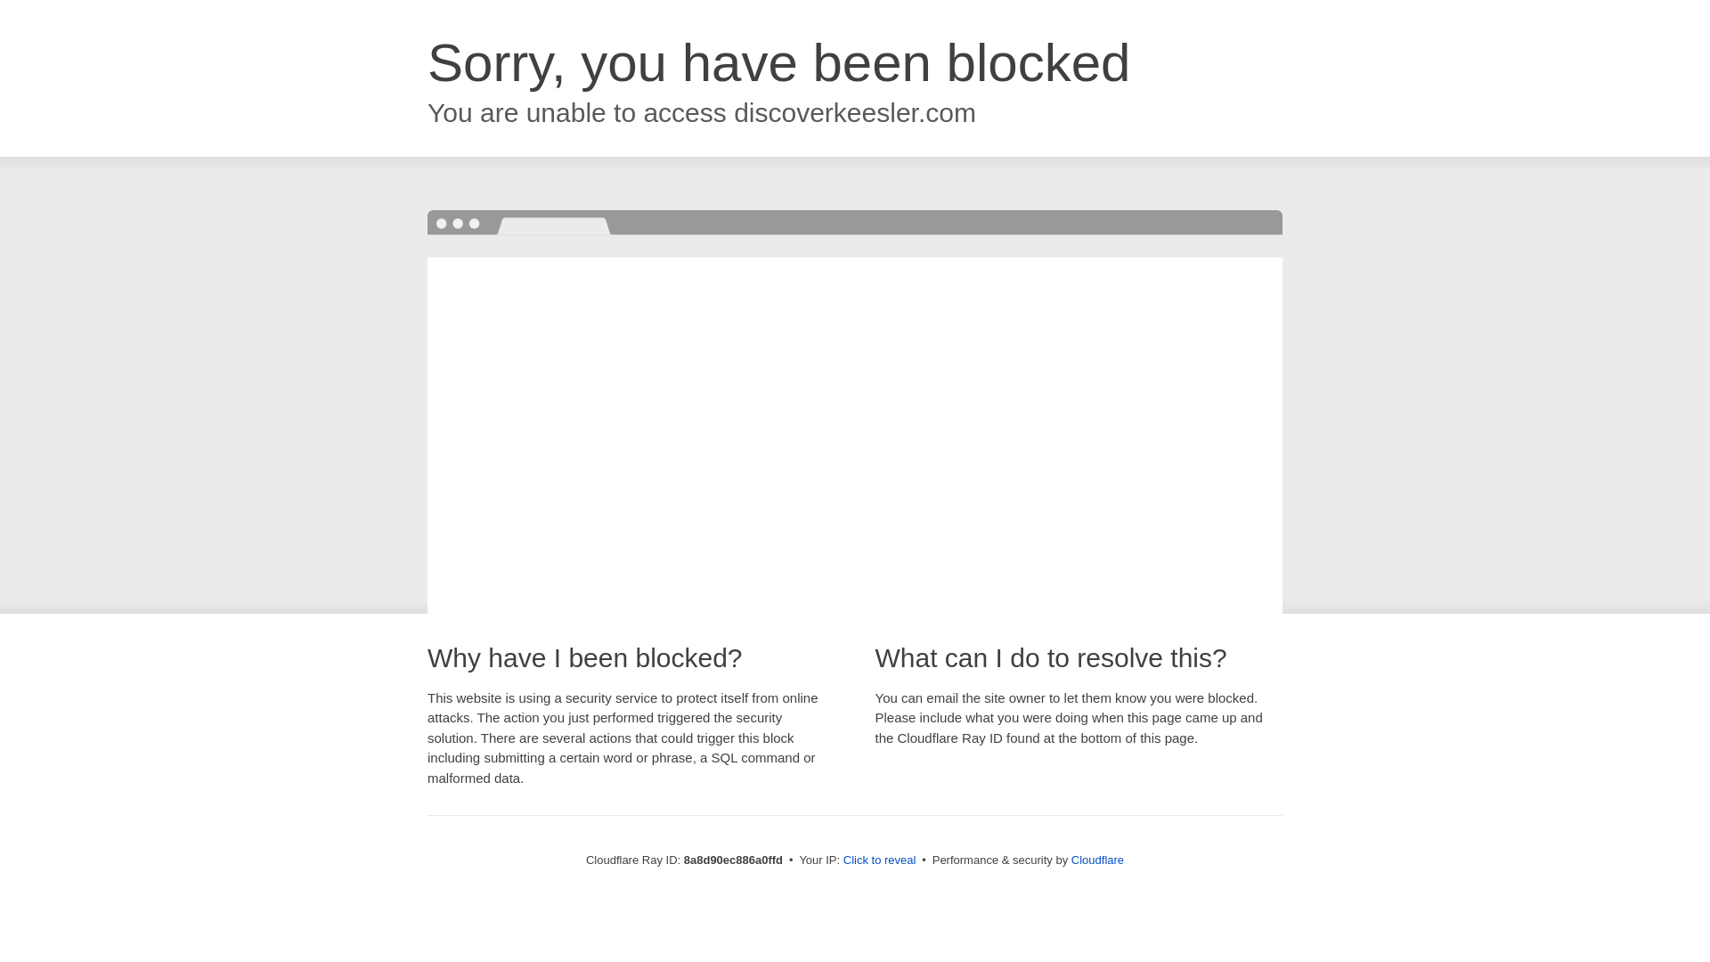  What do you see at coordinates (1097, 860) in the screenshot?
I see `Cloudflare` at bounding box center [1097, 860].